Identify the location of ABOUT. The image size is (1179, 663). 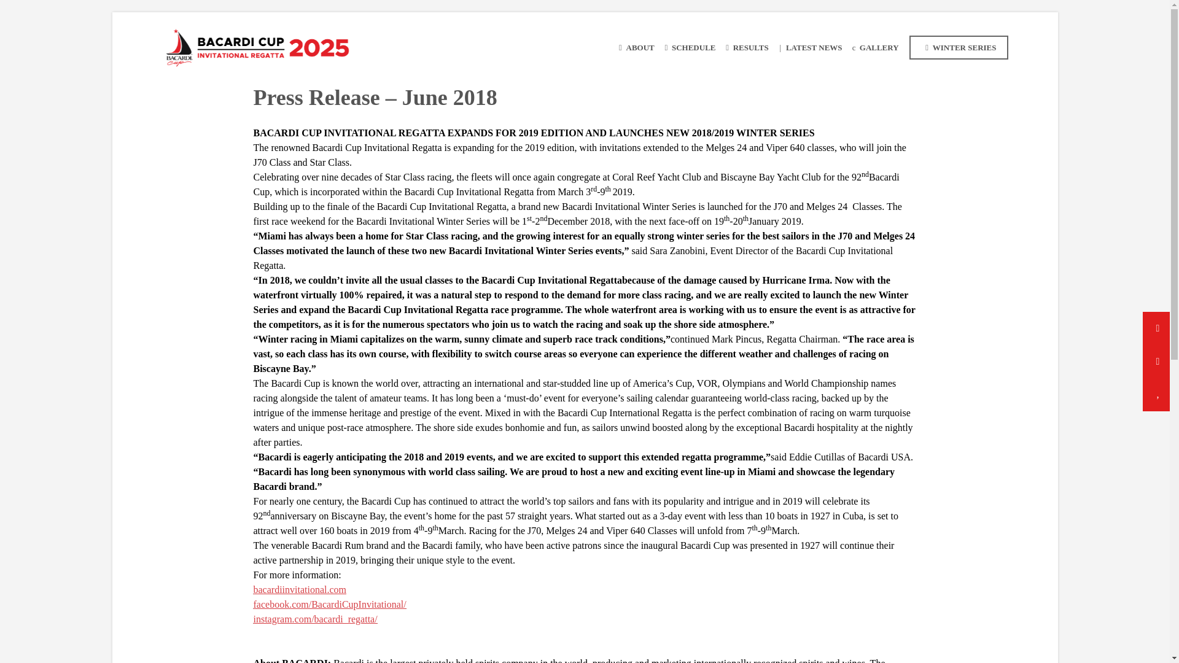
(634, 48).